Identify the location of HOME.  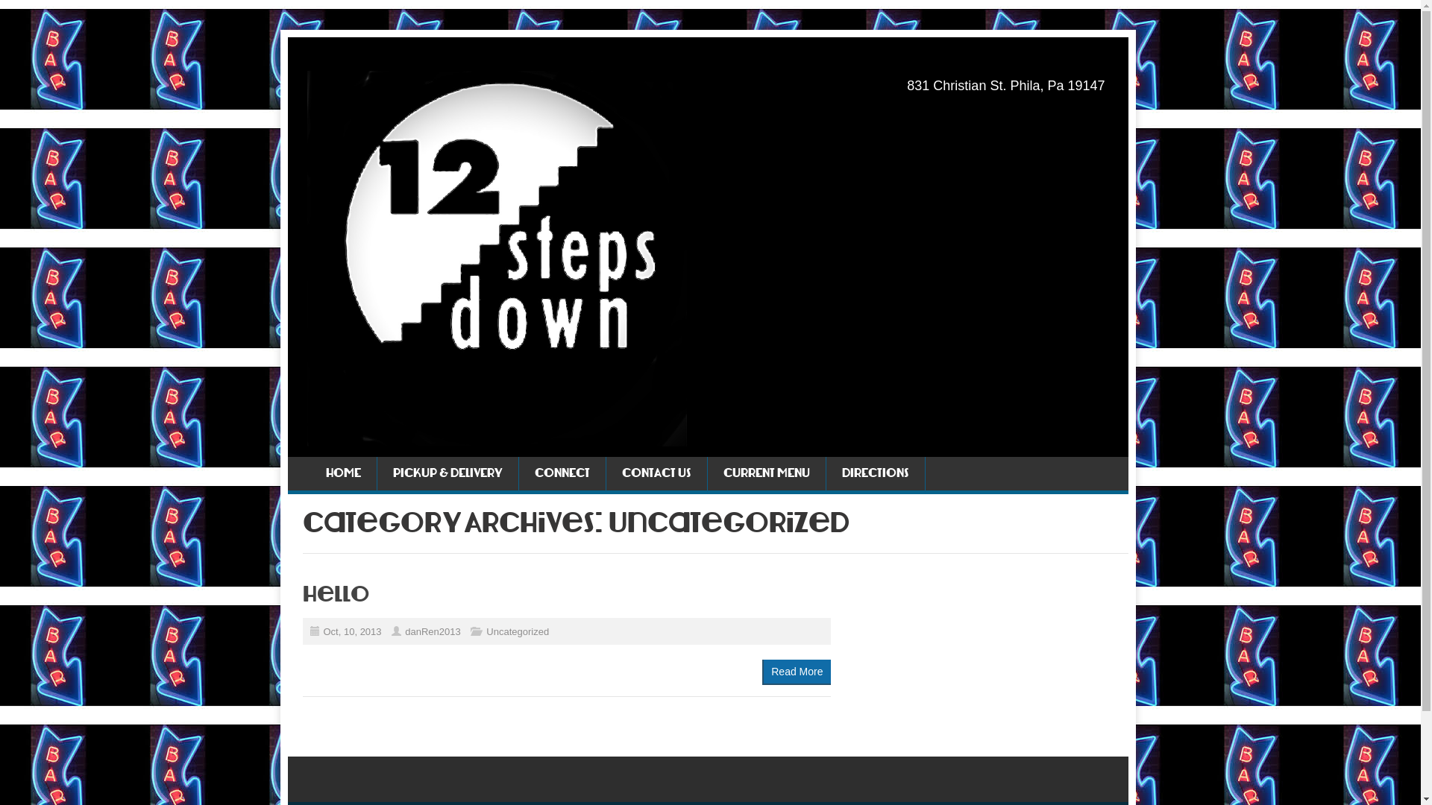
(343, 474).